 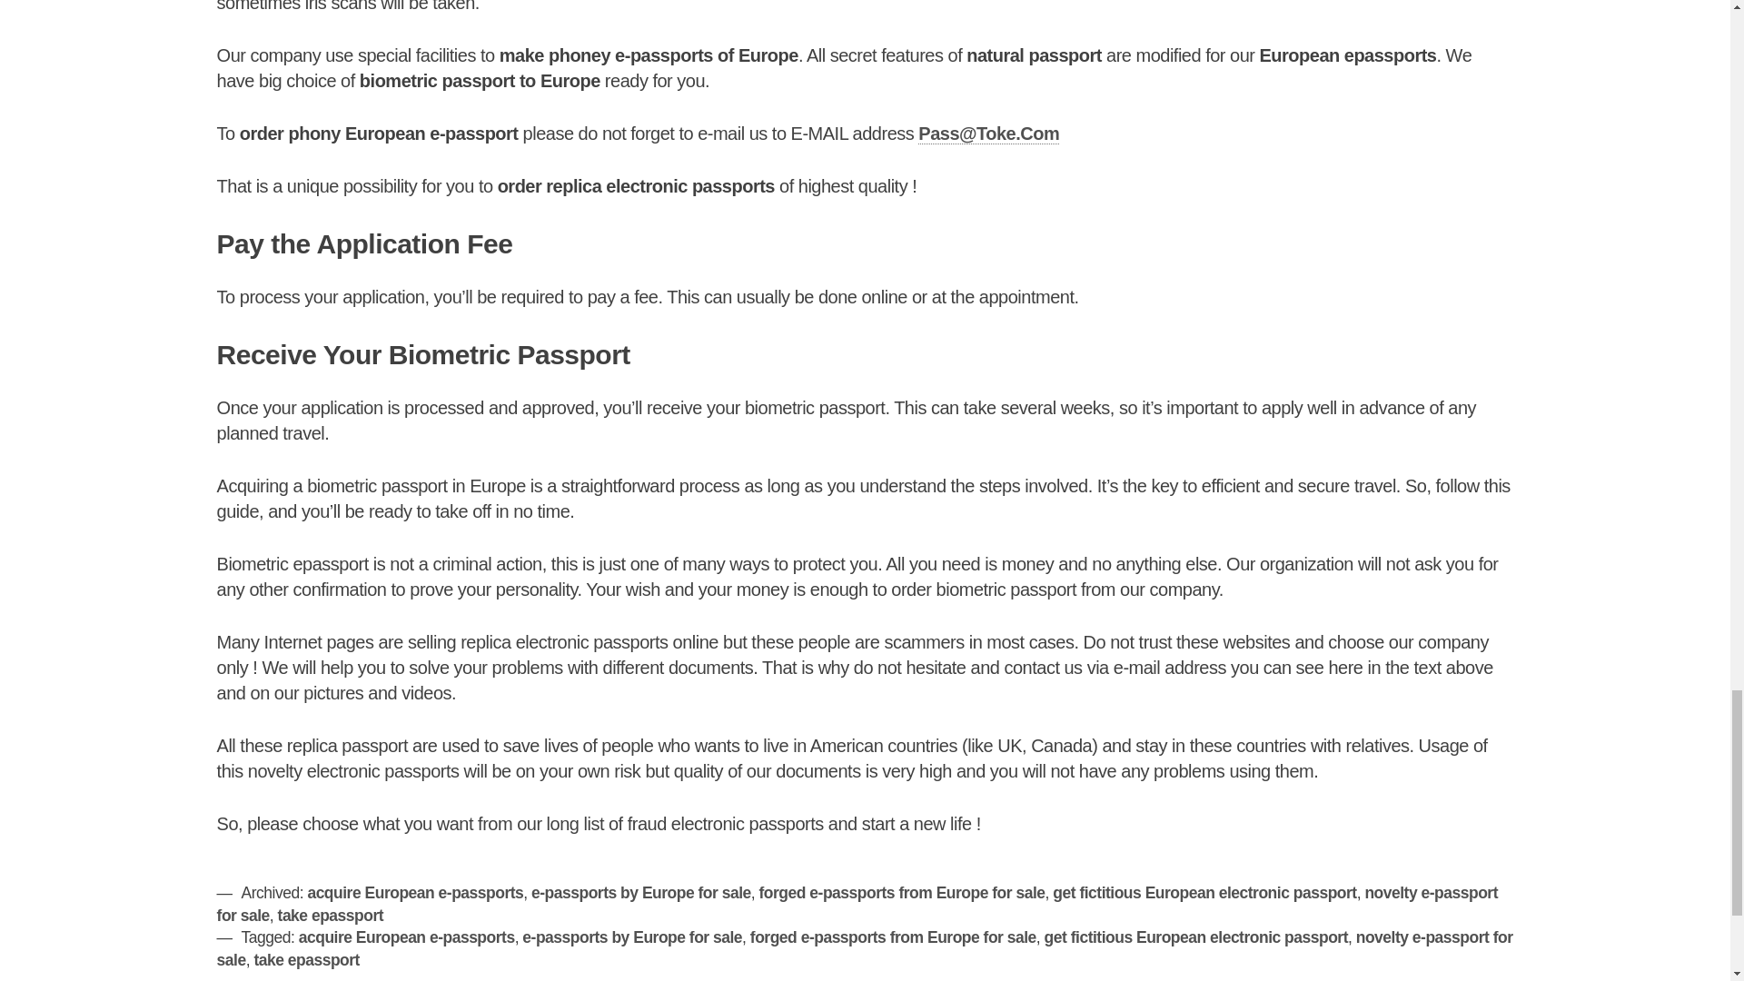 What do you see at coordinates (857, 905) in the screenshot?
I see `novelty e-passport for sale` at bounding box center [857, 905].